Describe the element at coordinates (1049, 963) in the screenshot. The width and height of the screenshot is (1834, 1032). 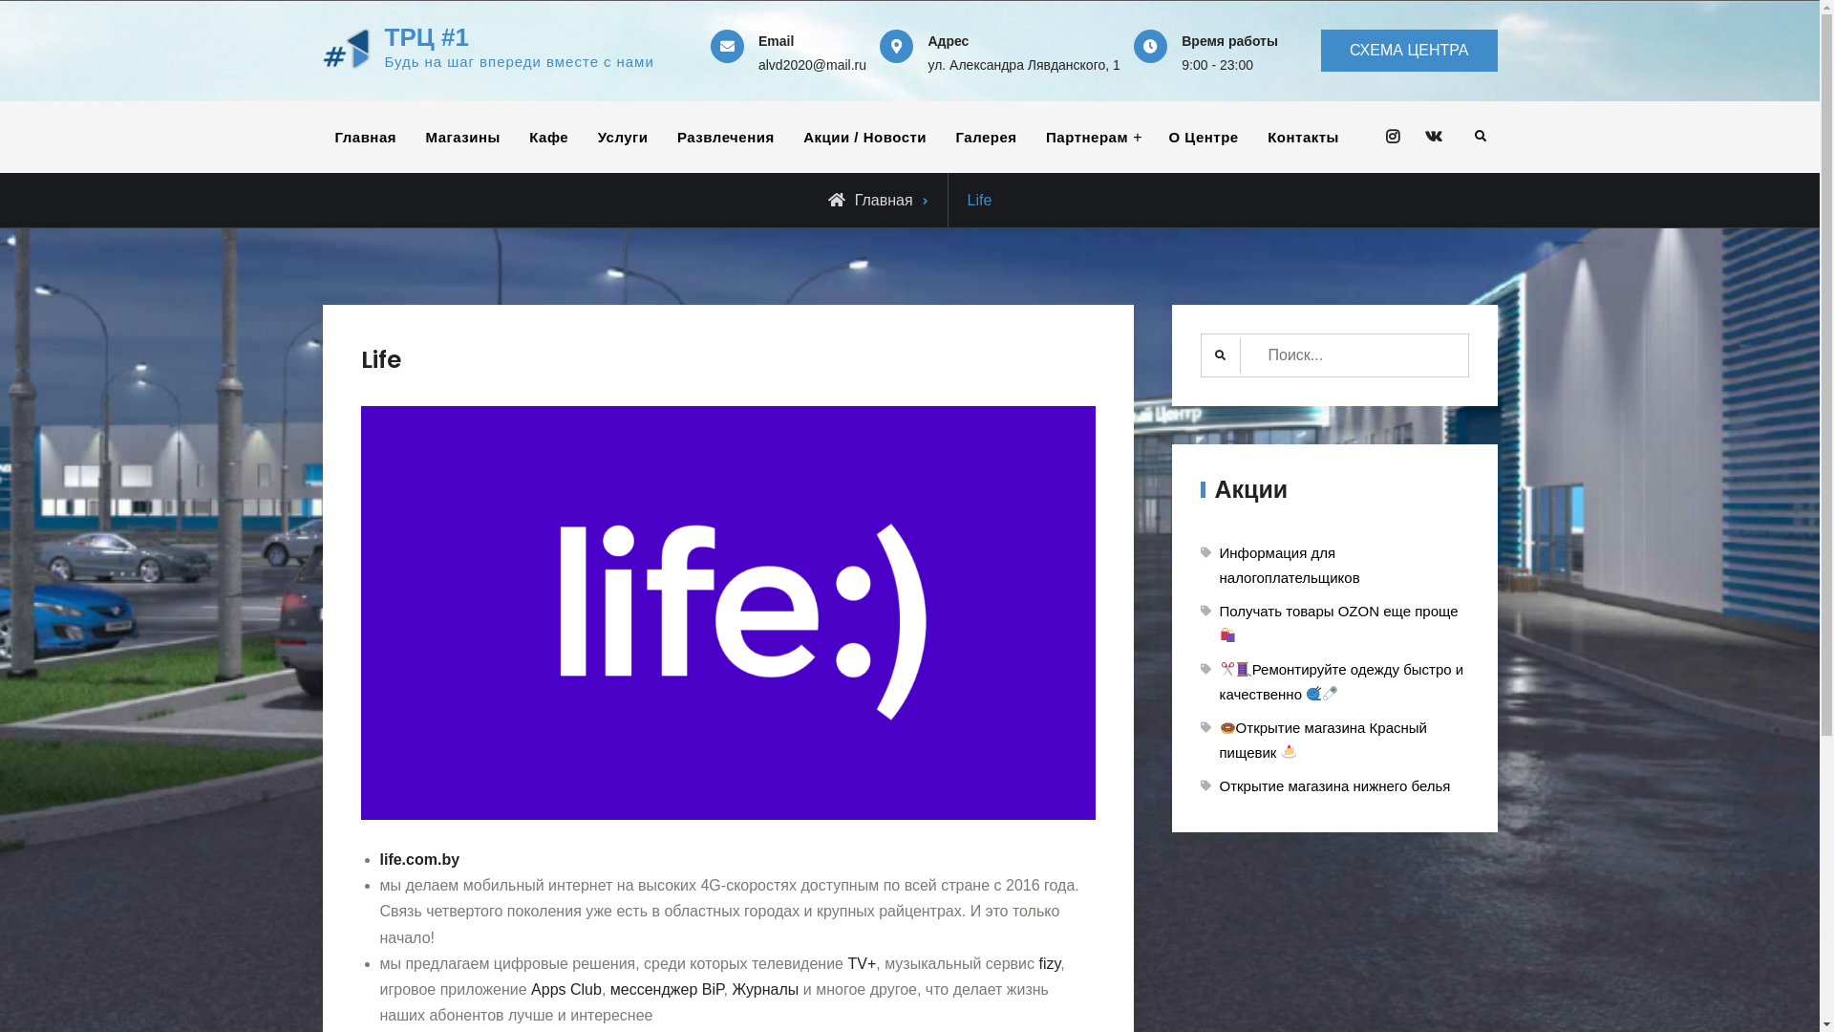
I see `fizy` at that location.